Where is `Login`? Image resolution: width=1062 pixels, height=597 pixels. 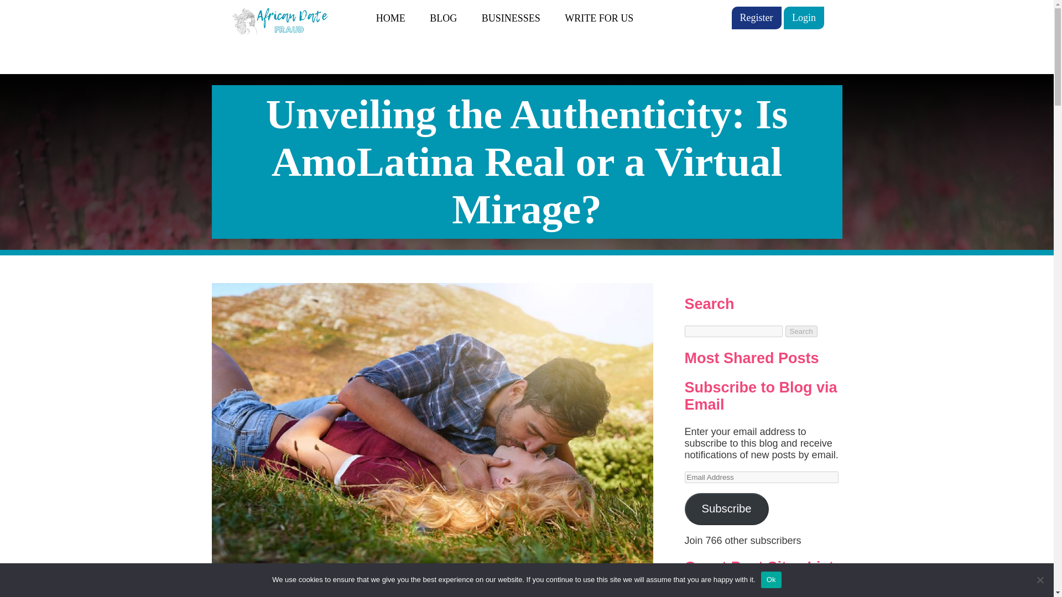
Login is located at coordinates (803, 18).